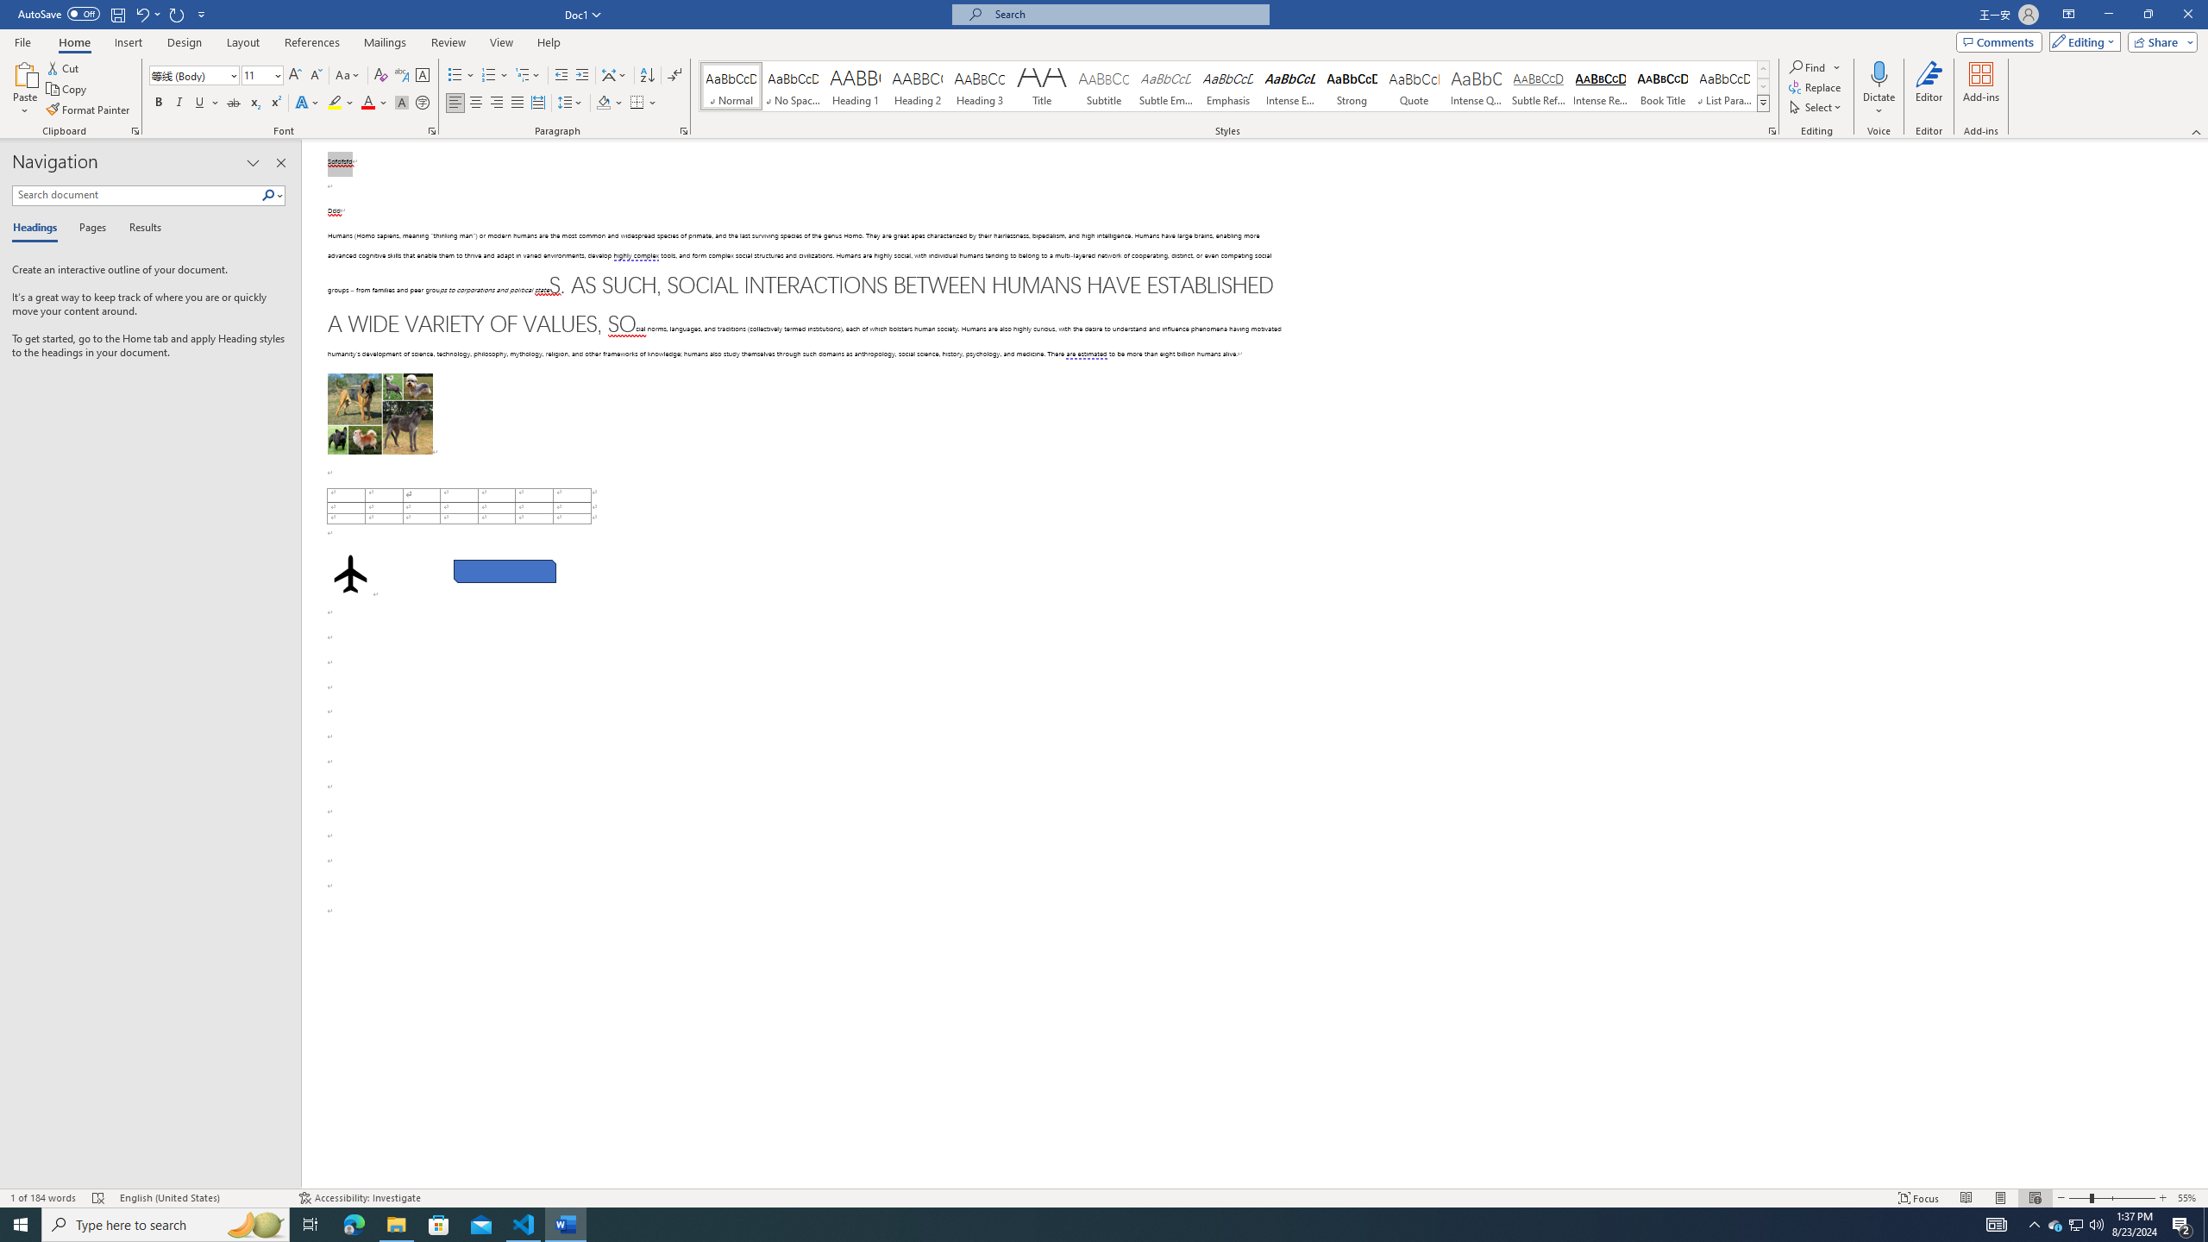 Image resolution: width=2208 pixels, height=1242 pixels. What do you see at coordinates (1999, 41) in the screenshot?
I see `Comments` at bounding box center [1999, 41].